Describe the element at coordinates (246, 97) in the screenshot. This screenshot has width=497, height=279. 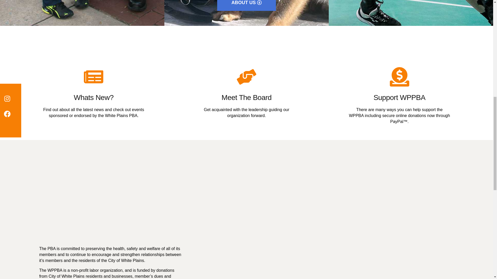
I see `Meet The Board` at that location.